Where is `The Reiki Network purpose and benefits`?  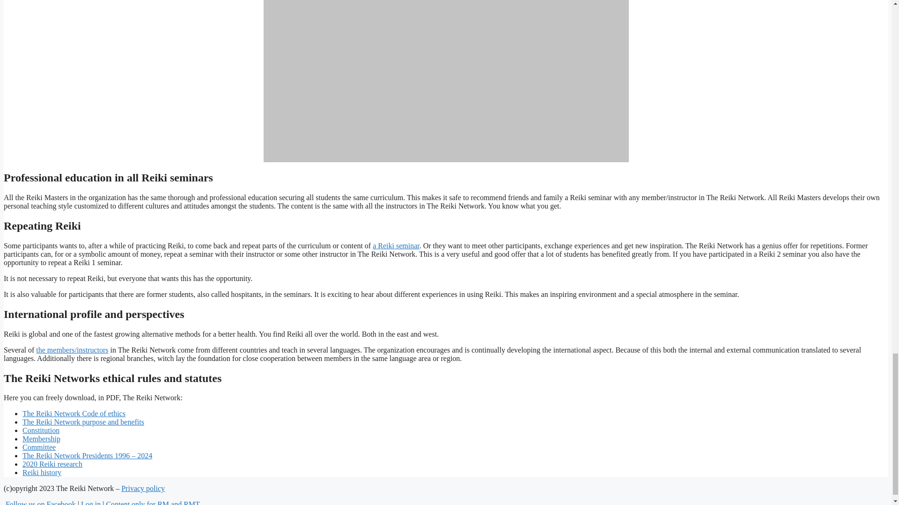
The Reiki Network purpose and benefits is located at coordinates (83, 422).